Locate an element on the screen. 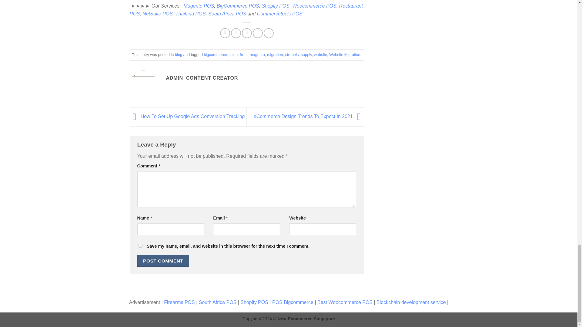  Thailand POS is located at coordinates (191, 14).